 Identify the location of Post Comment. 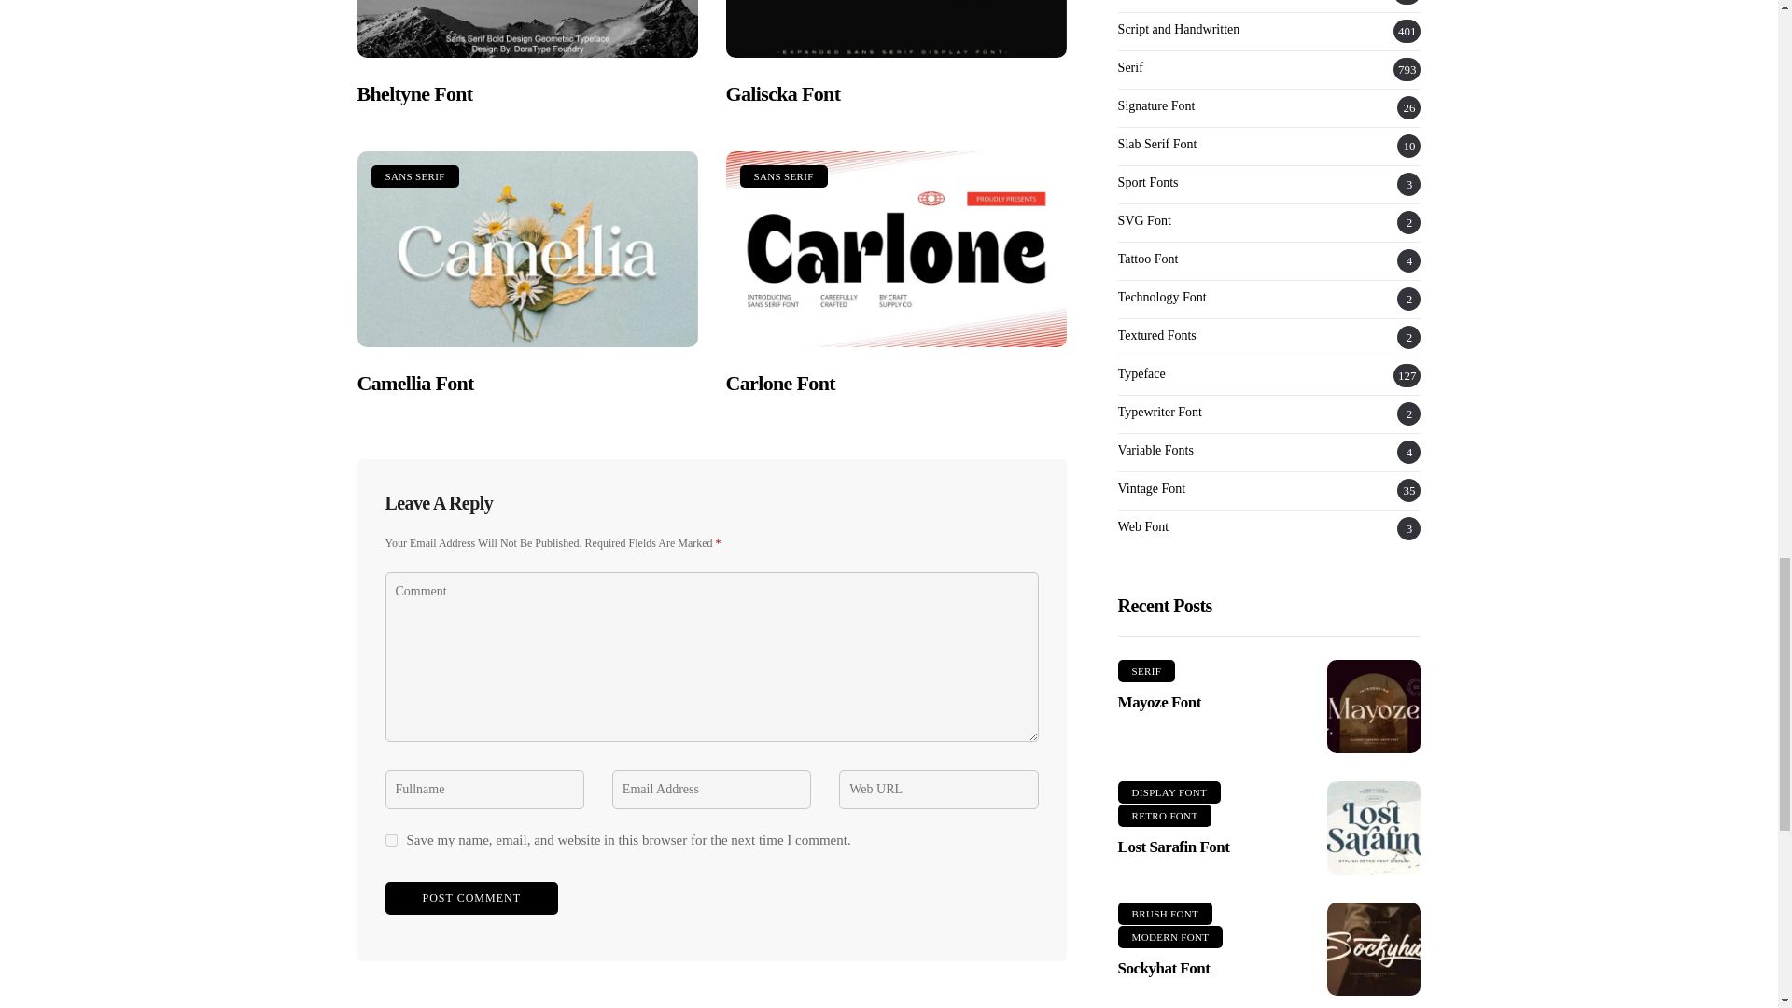
(470, 898).